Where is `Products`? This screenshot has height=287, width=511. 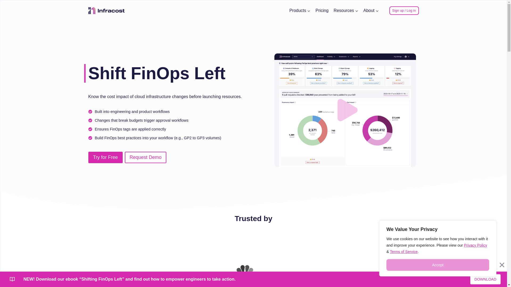
Products is located at coordinates (300, 11).